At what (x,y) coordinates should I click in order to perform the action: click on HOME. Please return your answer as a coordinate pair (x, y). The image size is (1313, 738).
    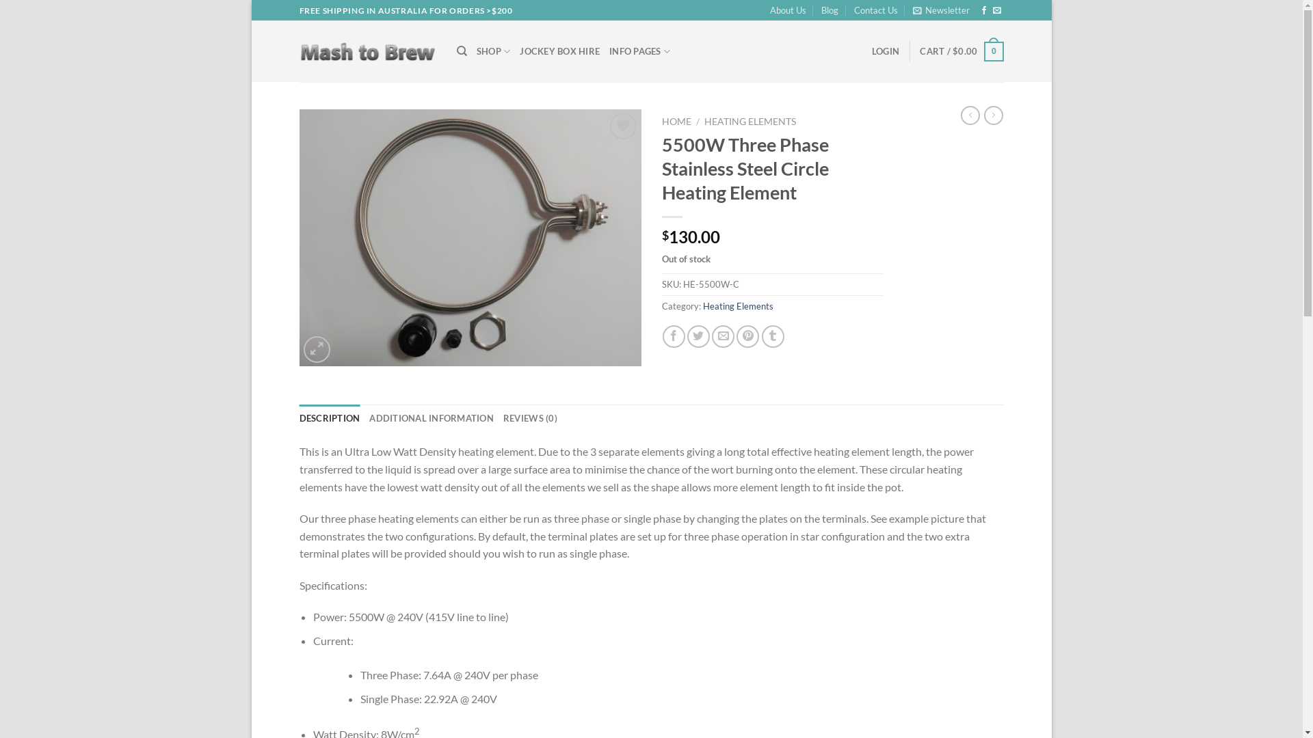
    Looking at the image, I should click on (677, 122).